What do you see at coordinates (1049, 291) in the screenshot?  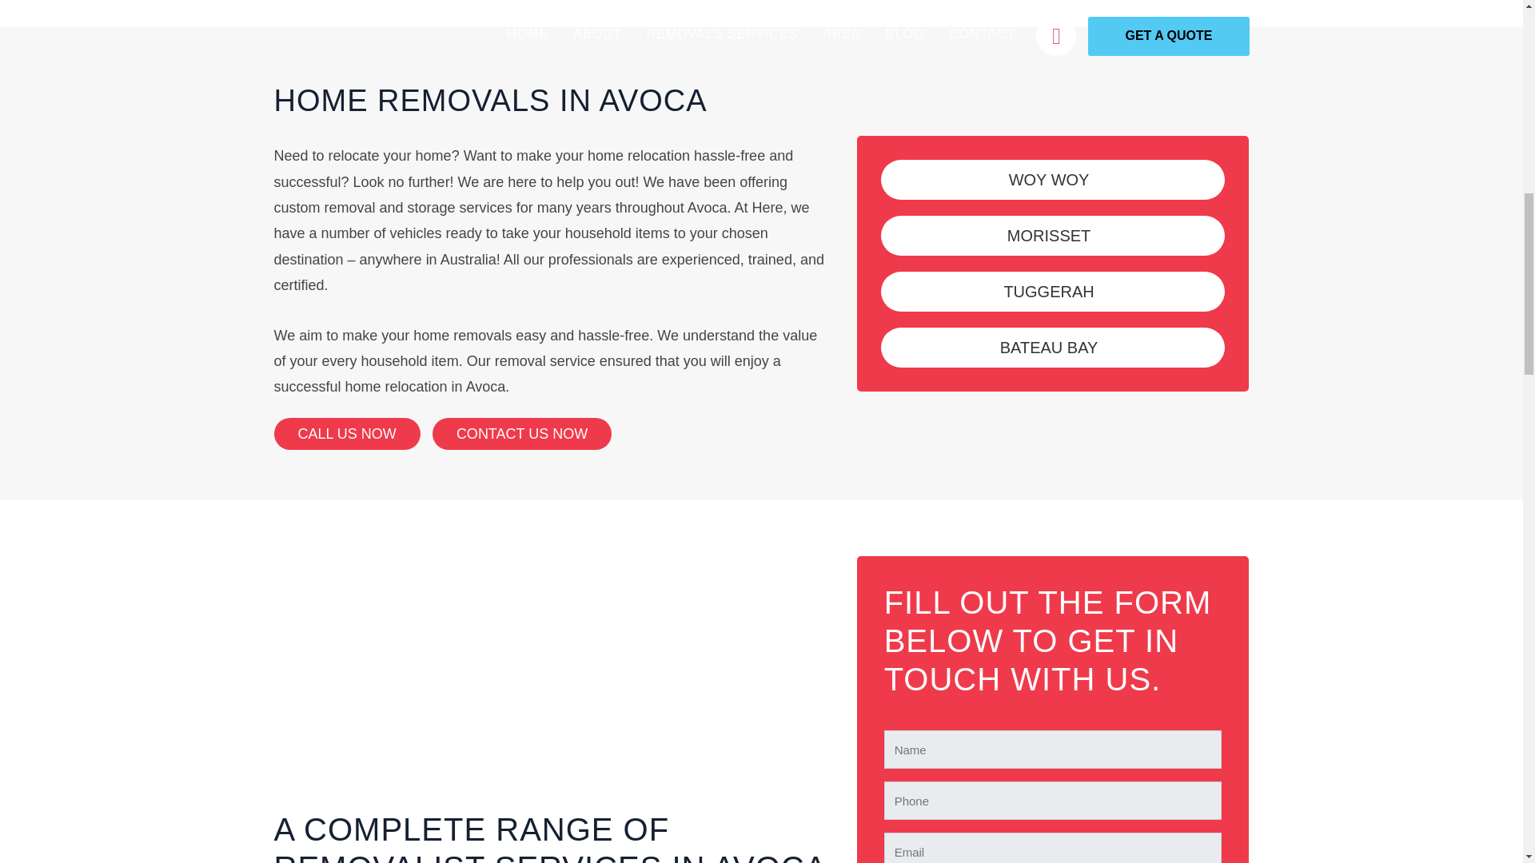 I see `TUGGERAH` at bounding box center [1049, 291].